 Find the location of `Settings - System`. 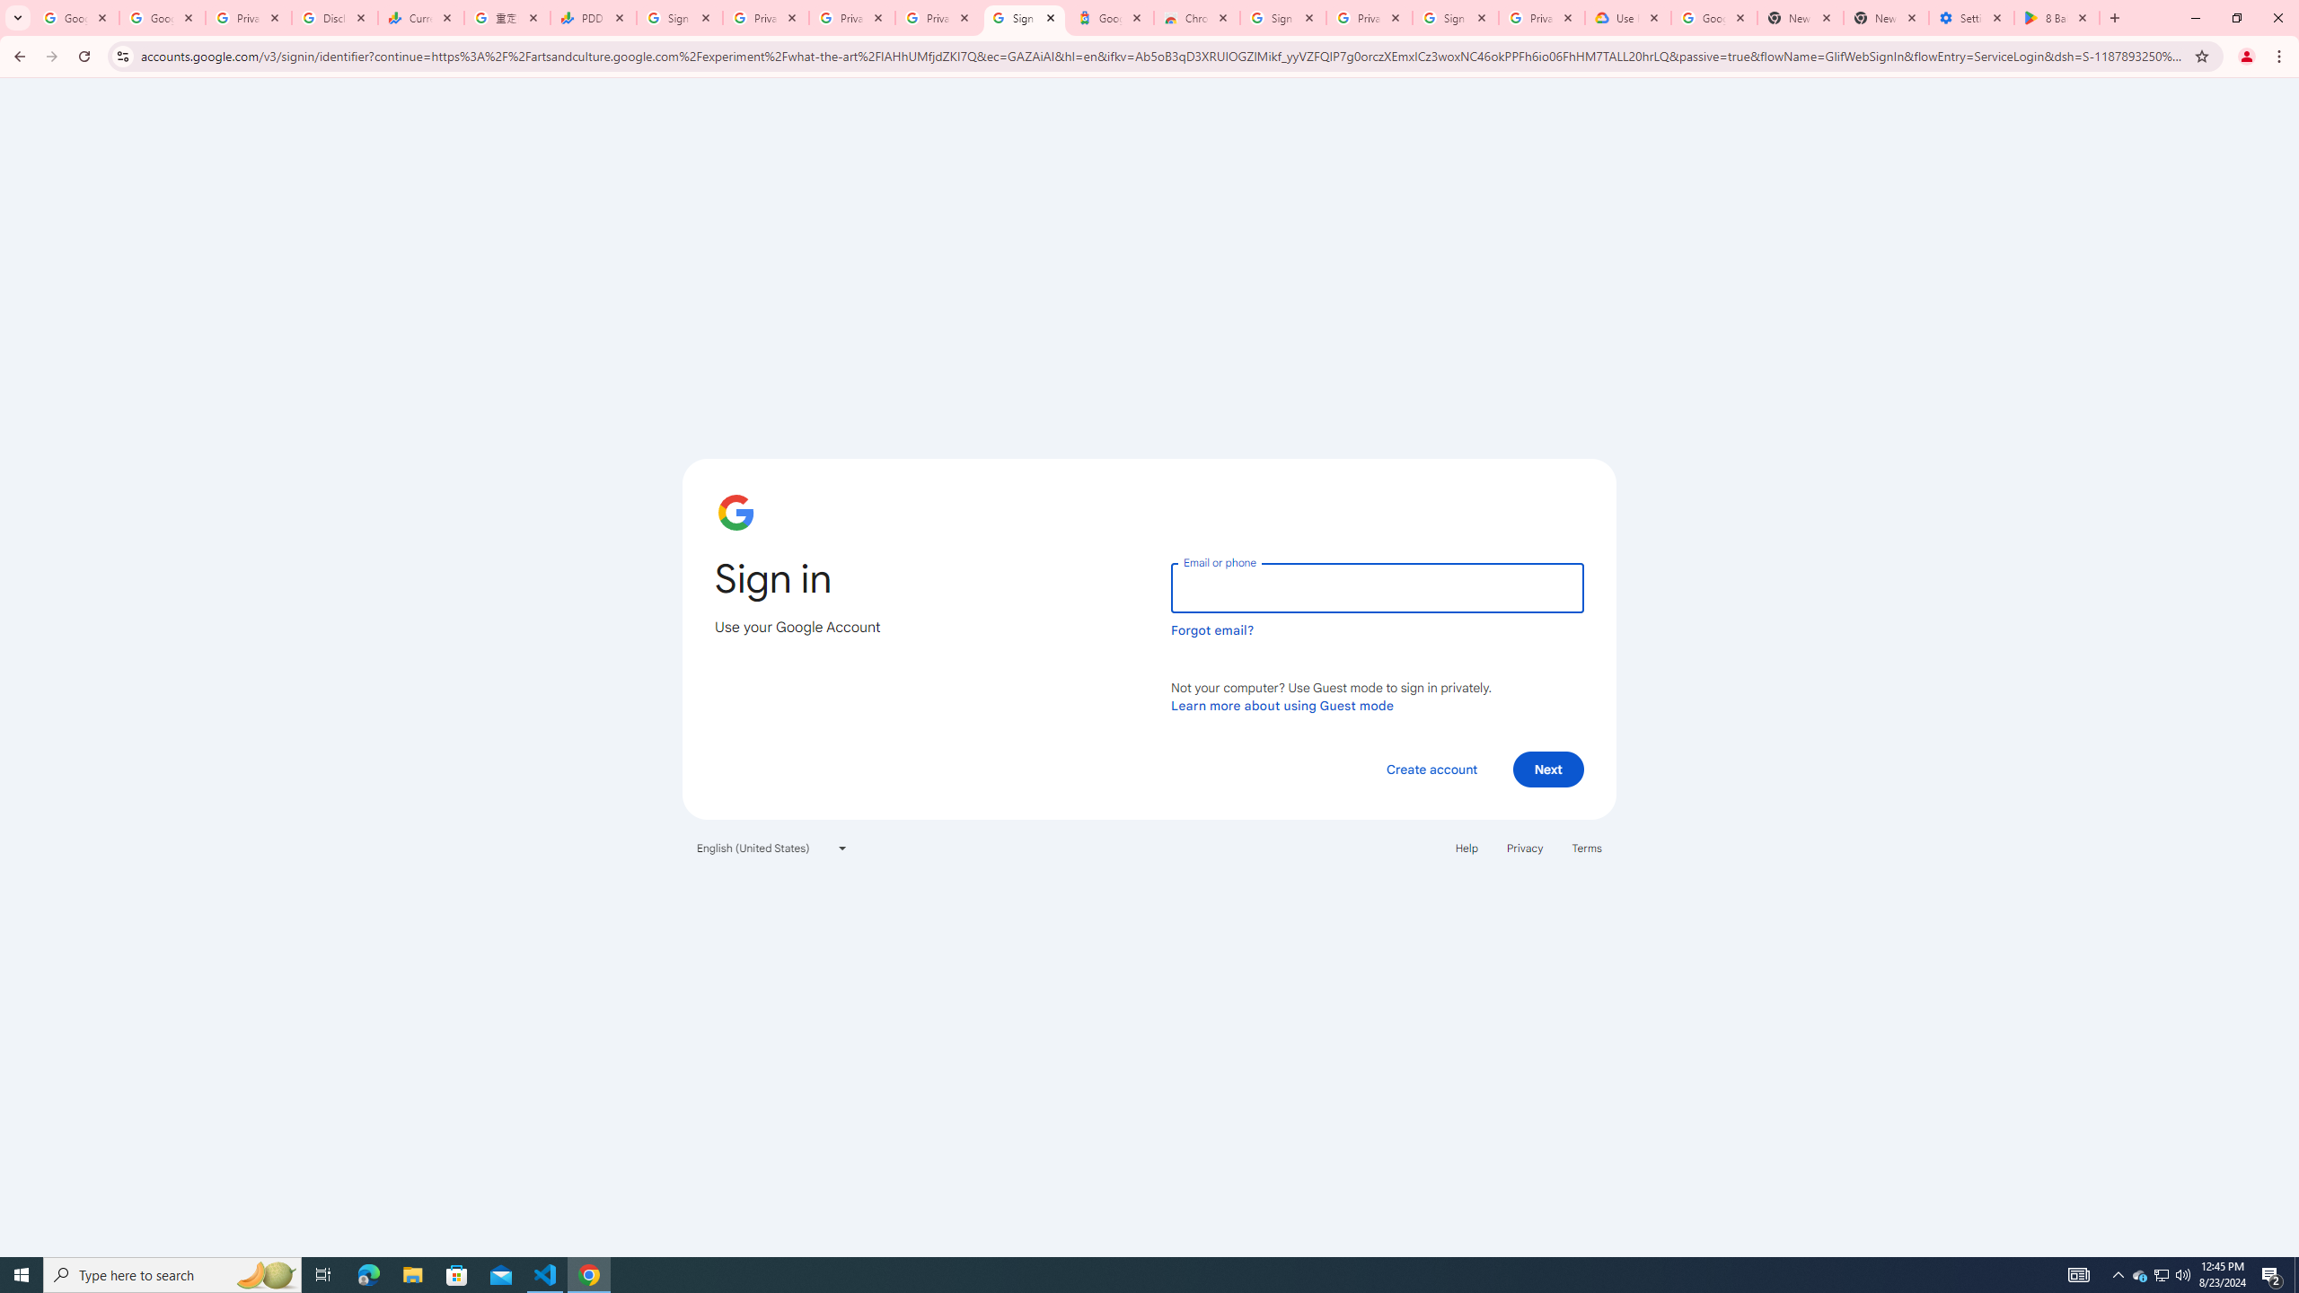

Settings - System is located at coordinates (1972, 18).